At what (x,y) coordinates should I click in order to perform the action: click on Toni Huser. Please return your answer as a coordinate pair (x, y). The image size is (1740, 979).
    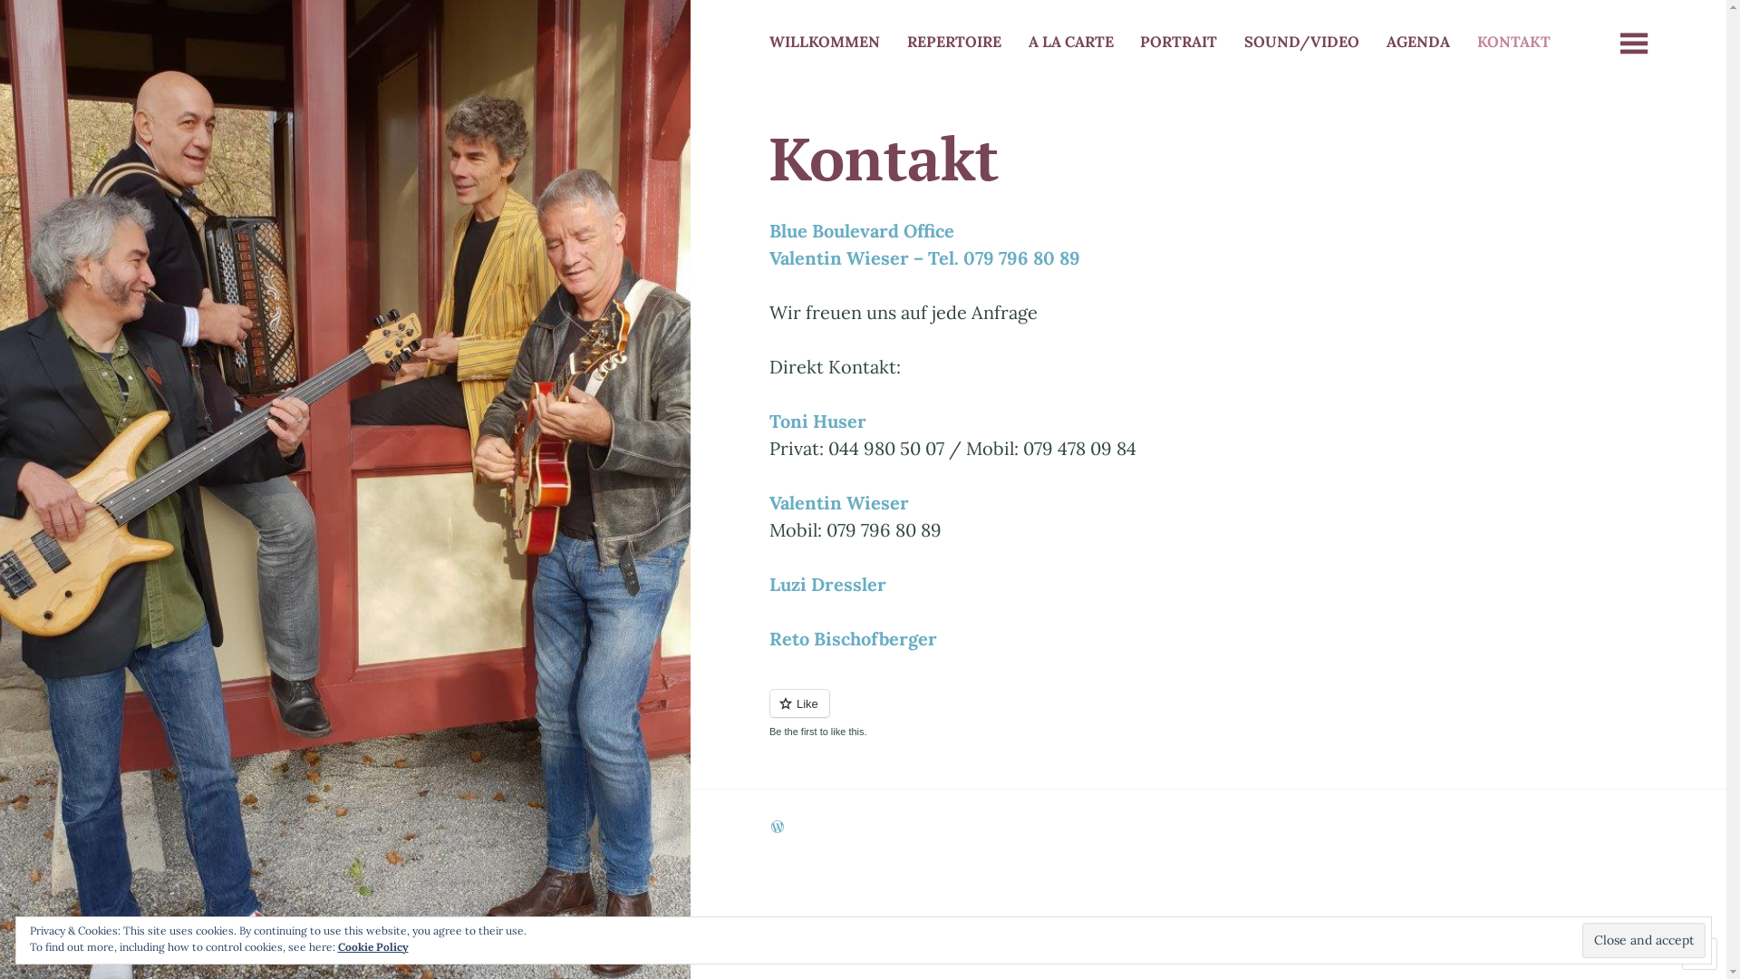
    Looking at the image, I should click on (817, 421).